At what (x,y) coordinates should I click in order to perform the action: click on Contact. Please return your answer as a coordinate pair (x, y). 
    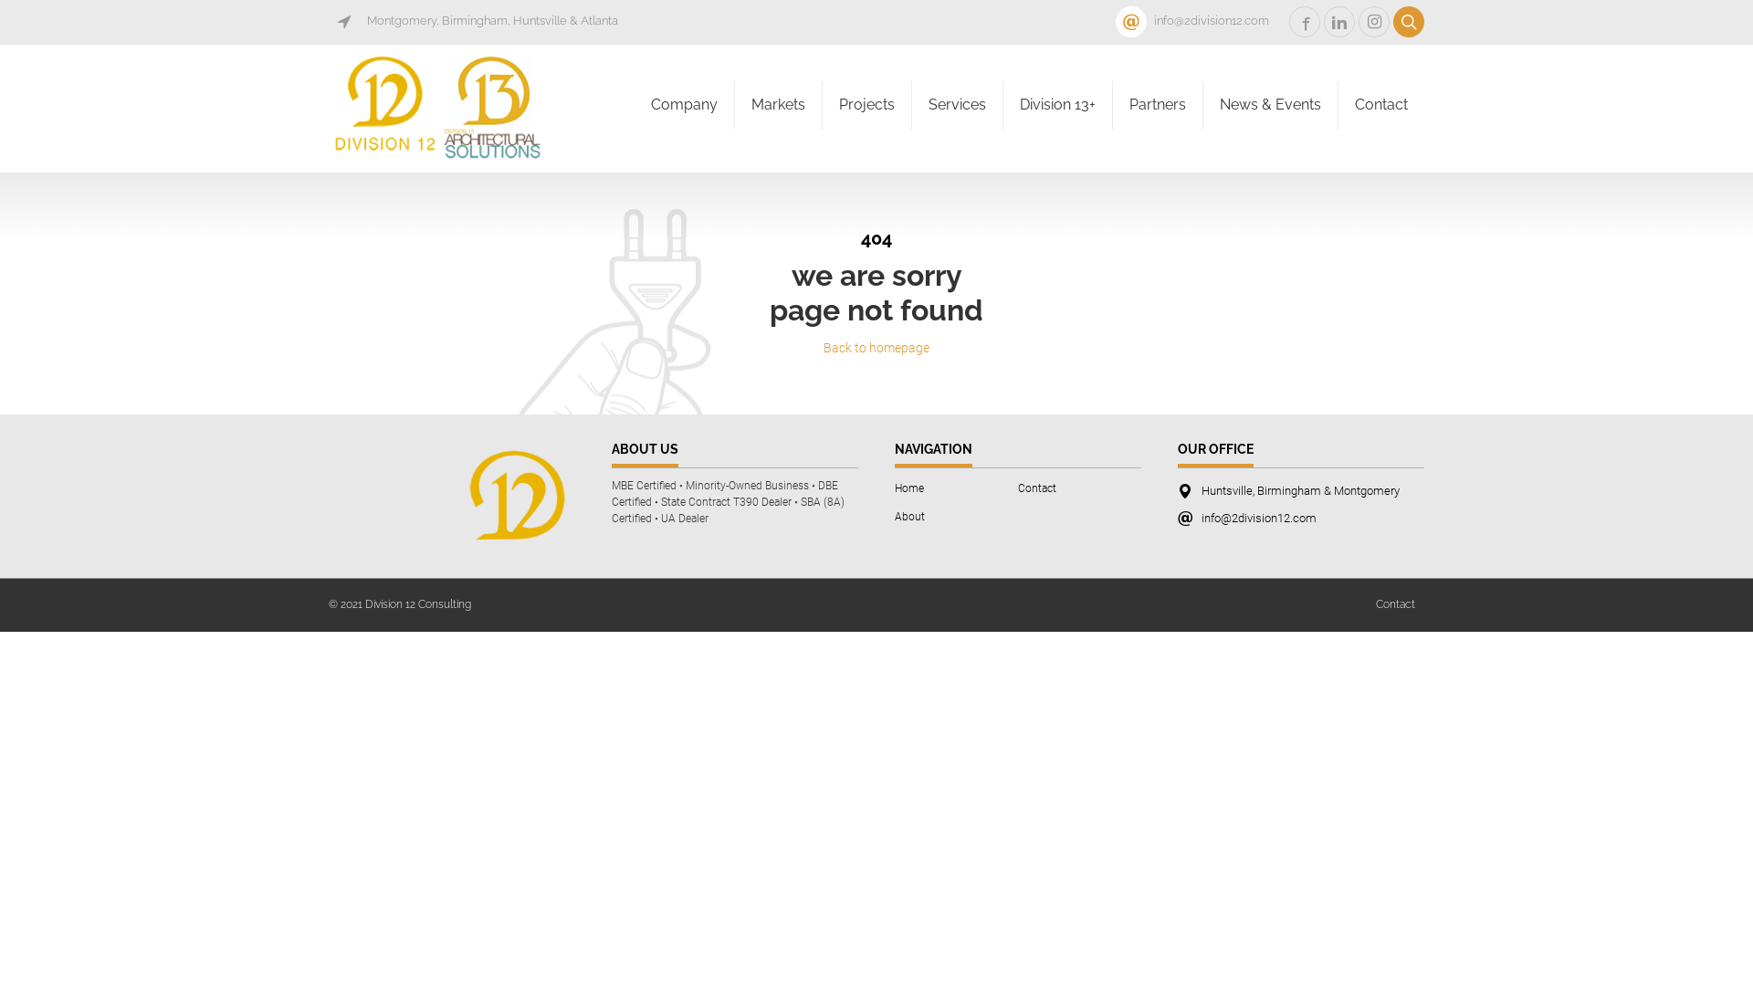
    Looking at the image, I should click on (1037, 488).